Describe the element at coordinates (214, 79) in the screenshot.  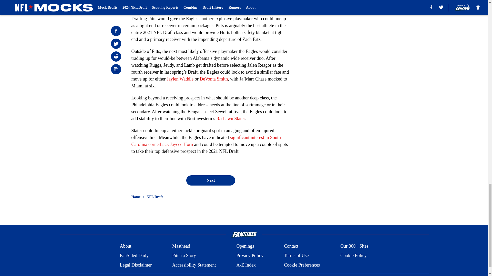
I see `DeVonta Smith` at that location.